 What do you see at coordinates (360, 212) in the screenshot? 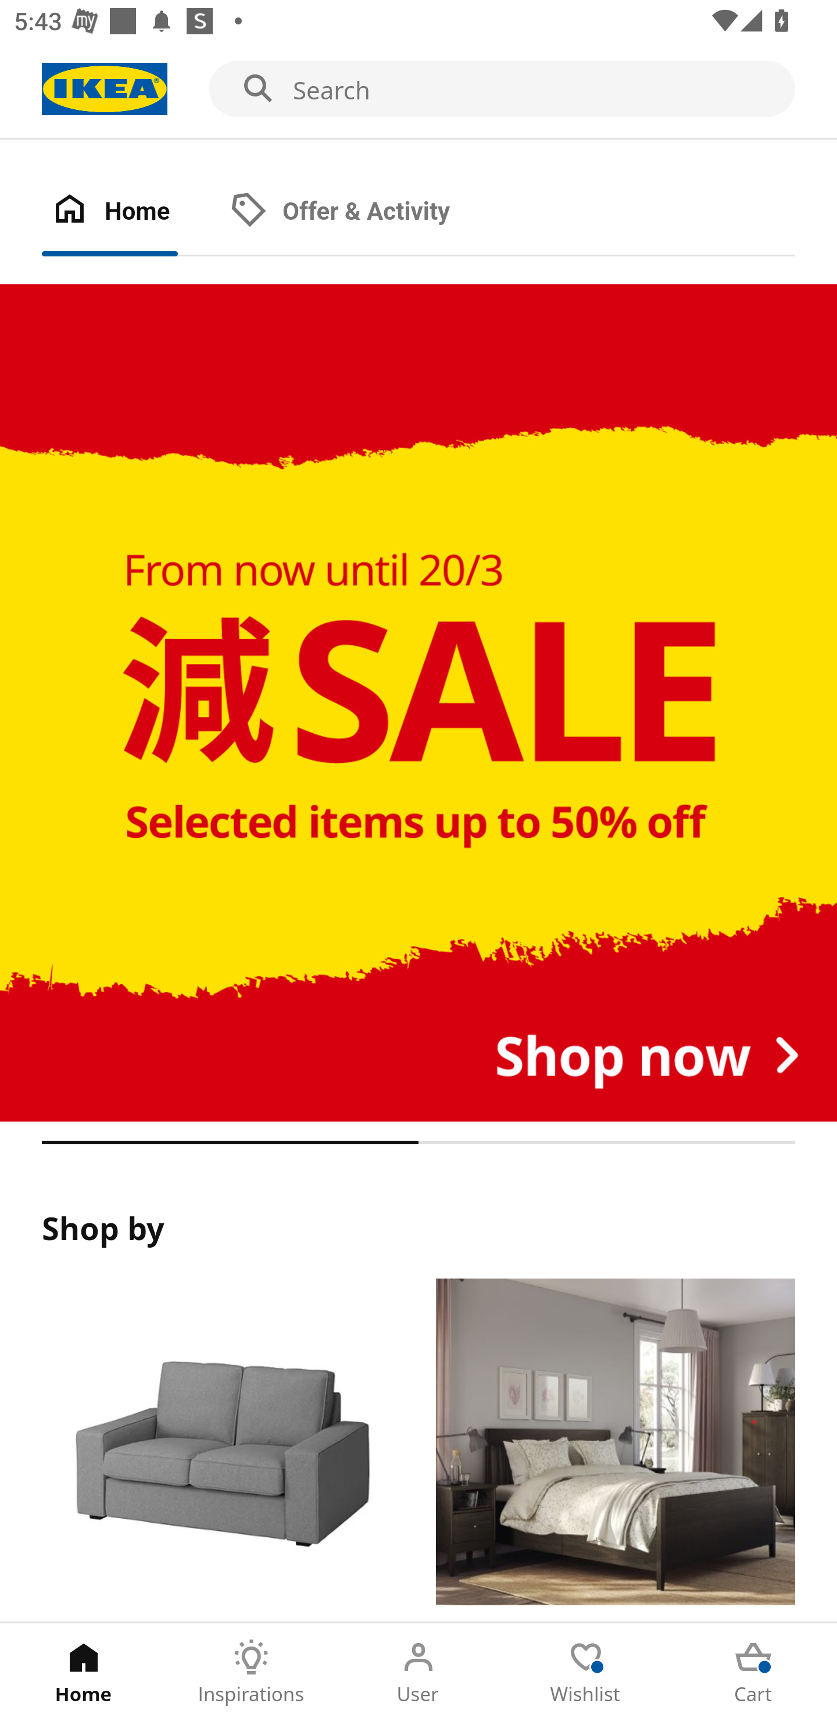
I see `Offer & Activity
Tab 2 of 2` at bounding box center [360, 212].